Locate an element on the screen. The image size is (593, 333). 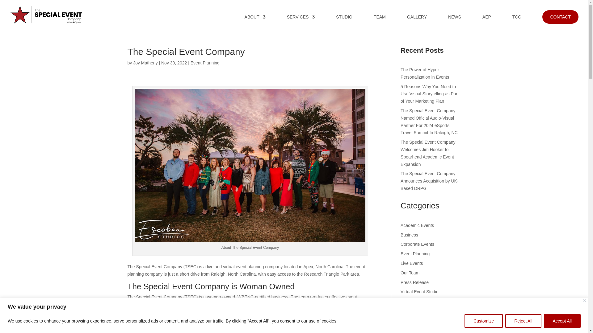
GALLERY is located at coordinates (417, 22).